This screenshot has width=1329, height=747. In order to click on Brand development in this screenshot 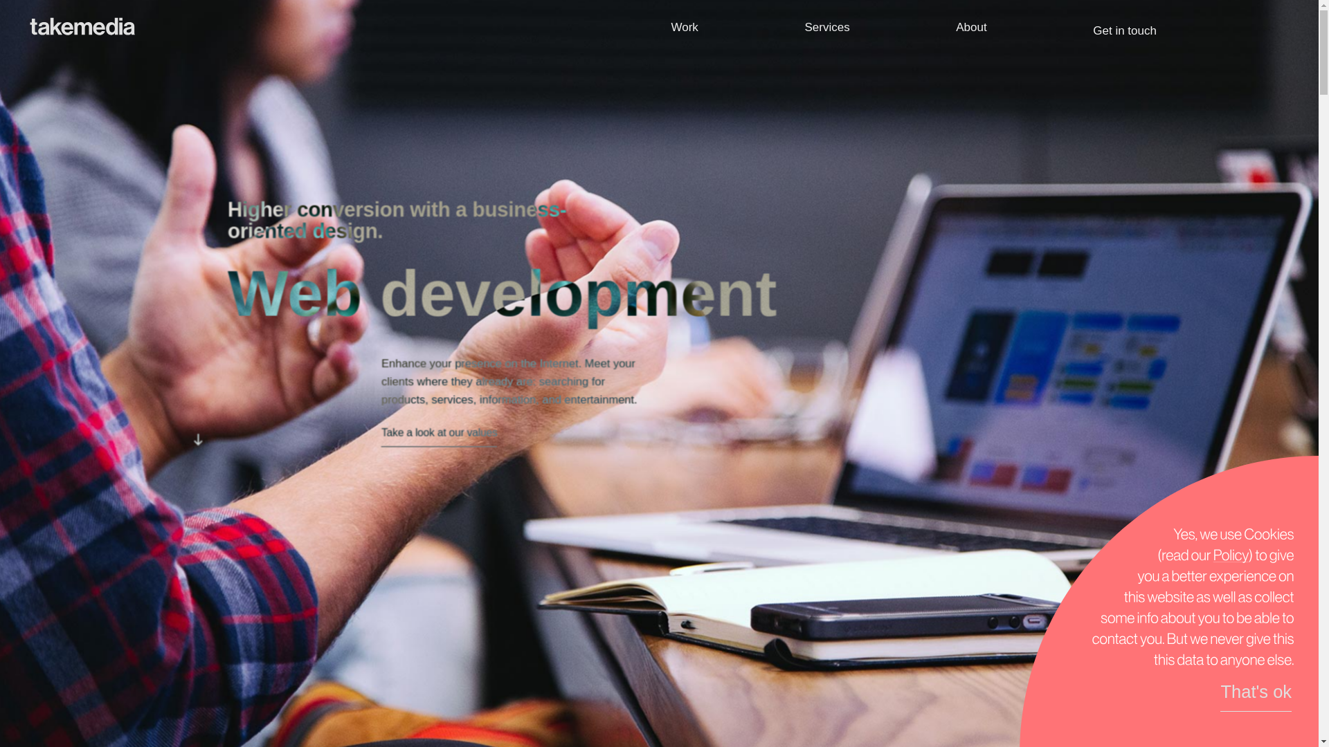, I will do `click(855, 62)`.